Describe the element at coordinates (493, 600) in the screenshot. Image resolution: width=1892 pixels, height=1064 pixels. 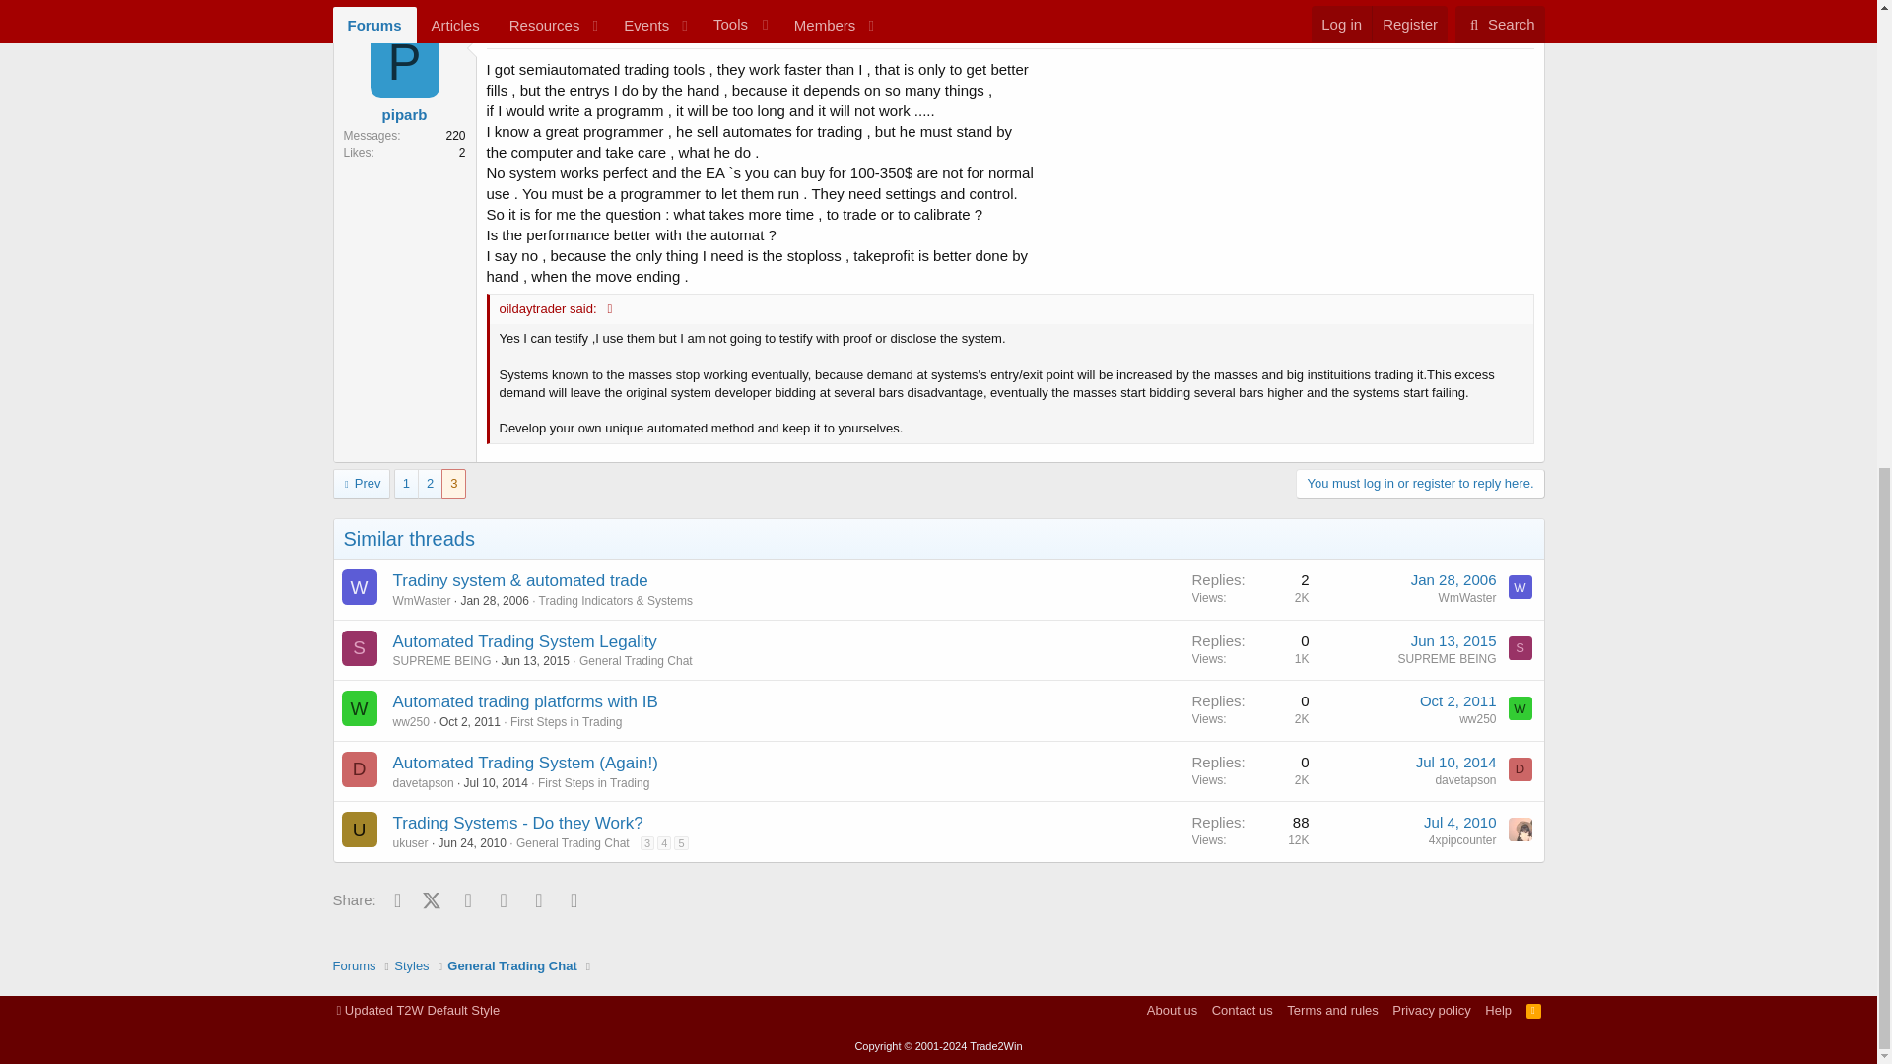
I see `Jan 28, 2006 at 12:49 PM` at that location.